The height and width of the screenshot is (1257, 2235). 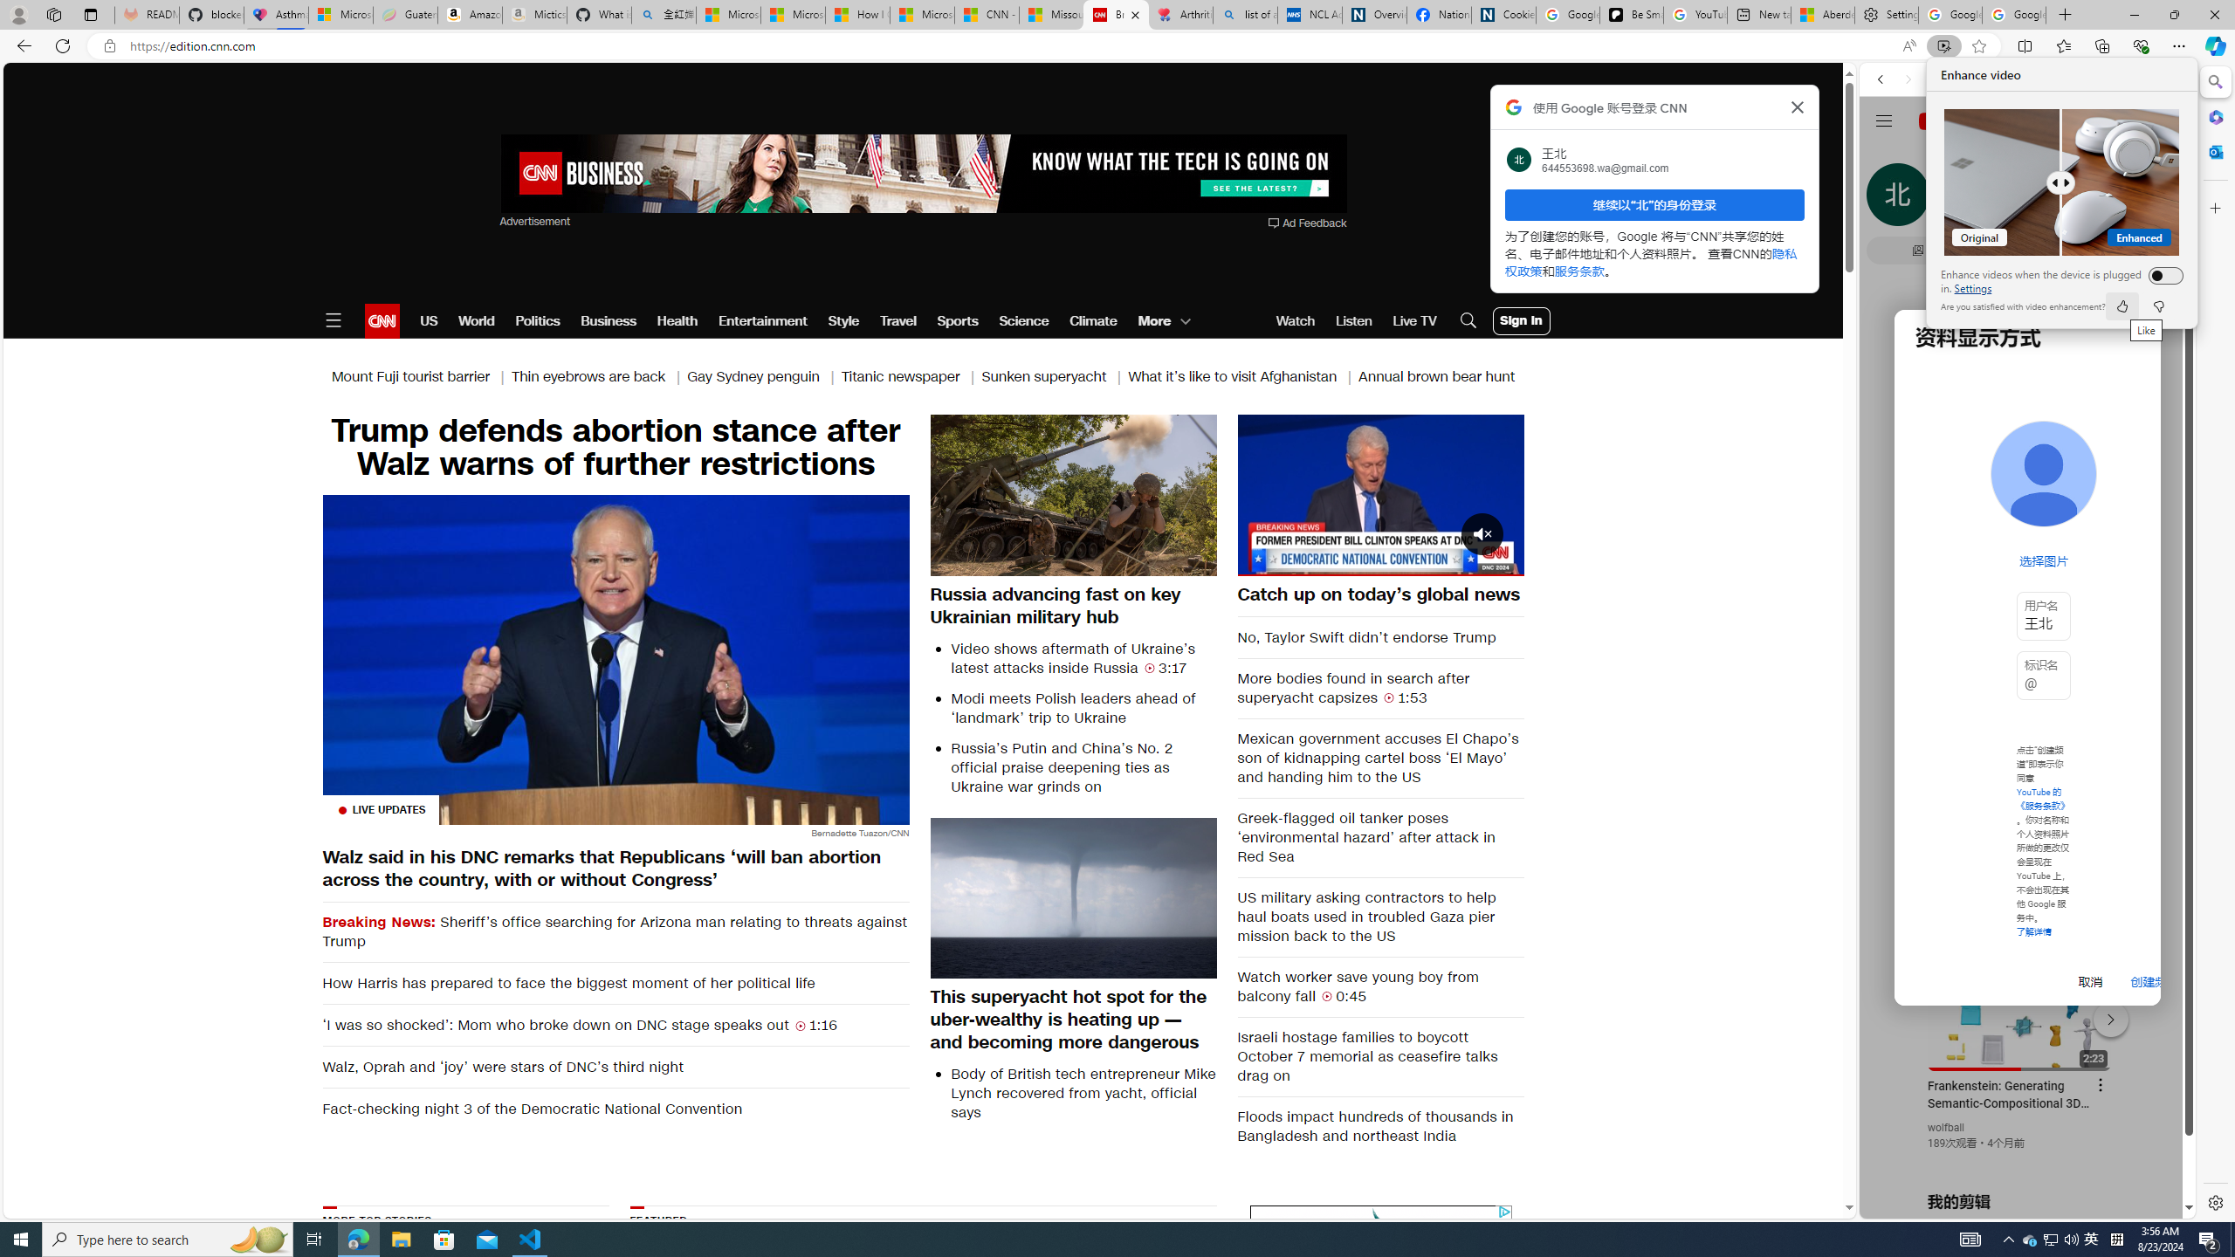 I want to click on Start, so click(x=21, y=1240).